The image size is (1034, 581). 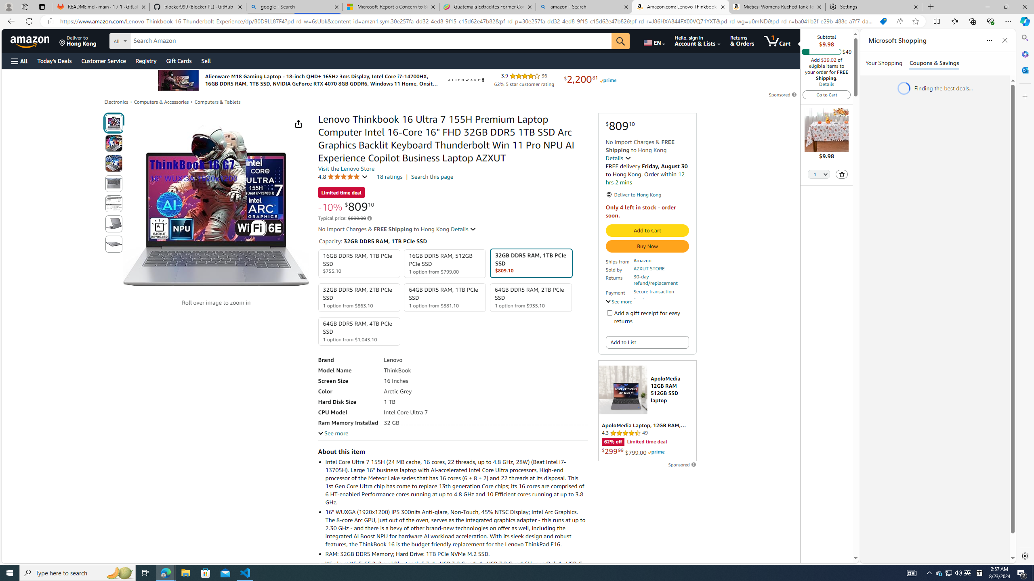 What do you see at coordinates (371, 41) in the screenshot?
I see `Search Amazon` at bounding box center [371, 41].